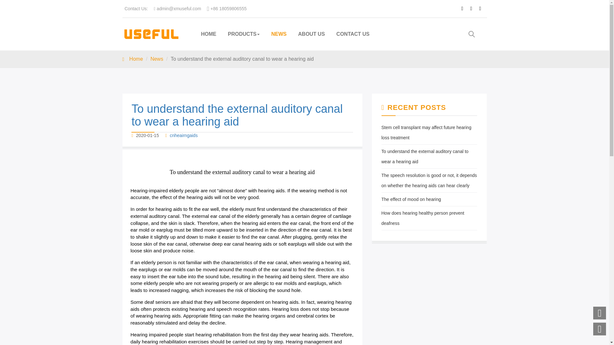  Describe the element at coordinates (243, 30) in the screenshot. I see `PRODUCTS` at that location.